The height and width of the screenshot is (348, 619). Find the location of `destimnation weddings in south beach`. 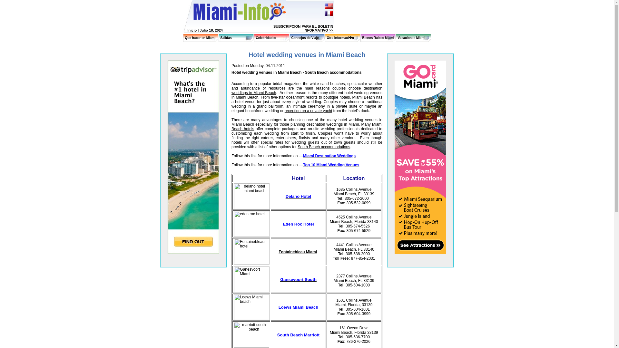

destimnation weddings in south beach is located at coordinates (329, 156).